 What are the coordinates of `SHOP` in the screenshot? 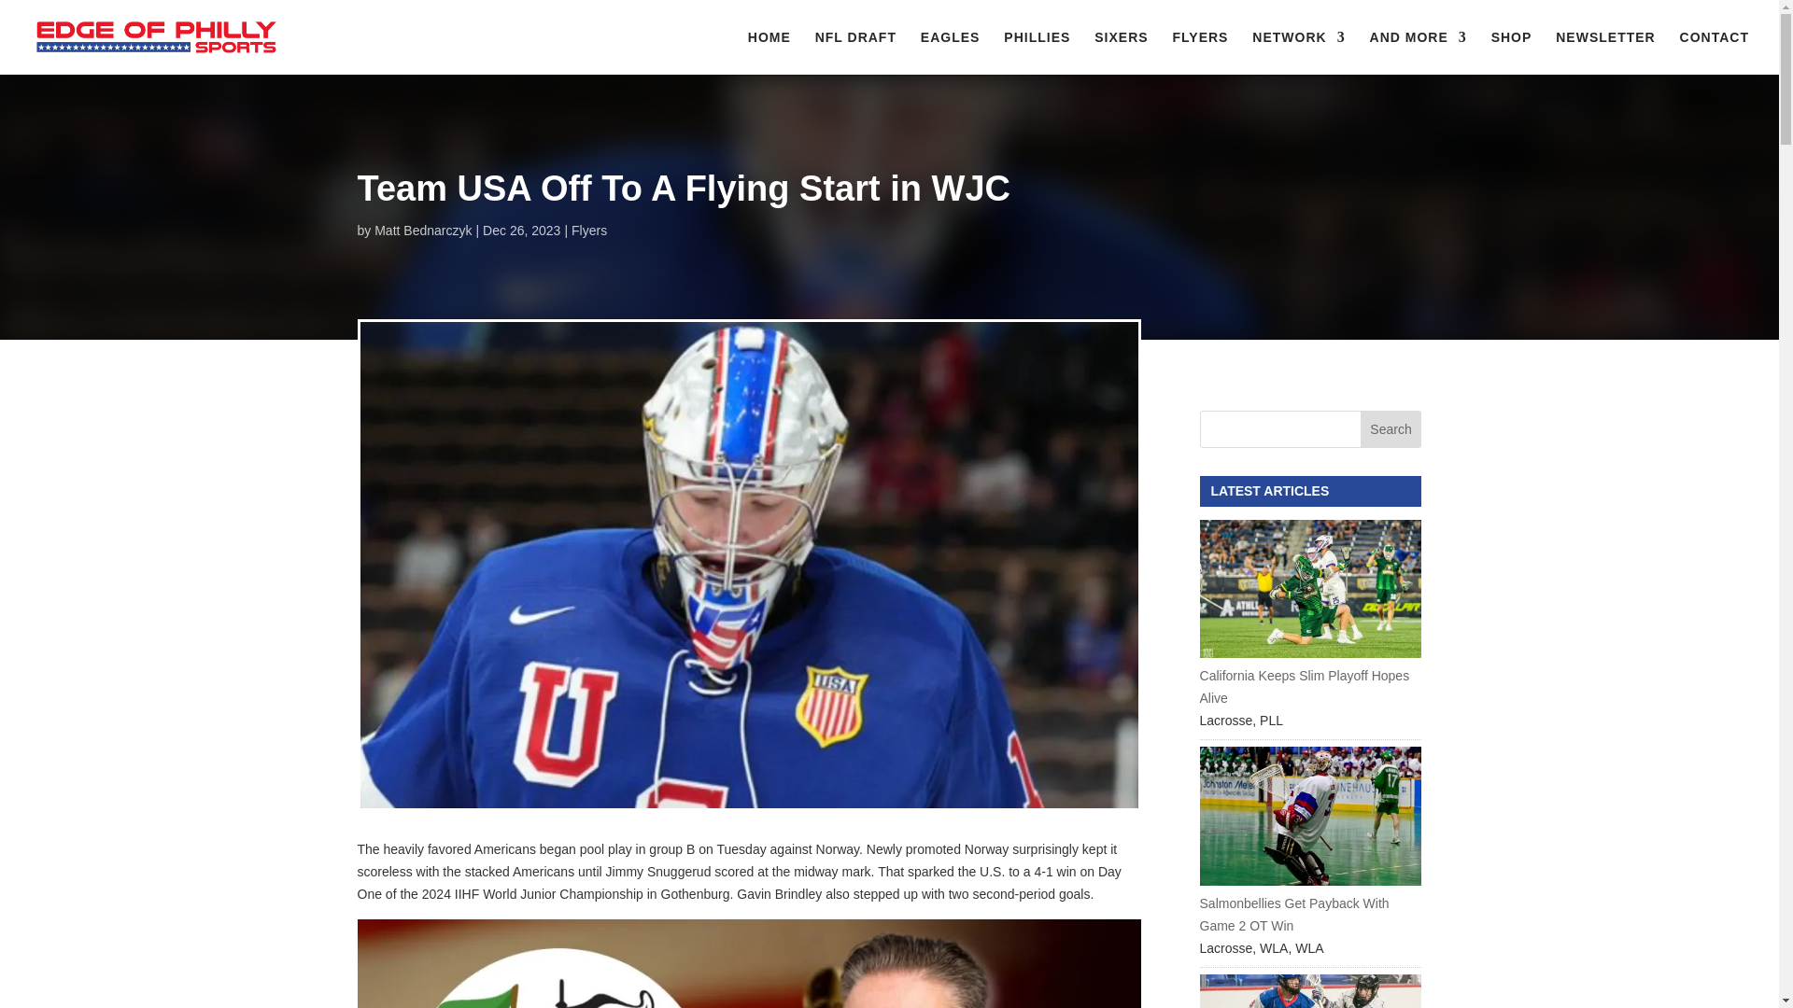 It's located at (1512, 52).